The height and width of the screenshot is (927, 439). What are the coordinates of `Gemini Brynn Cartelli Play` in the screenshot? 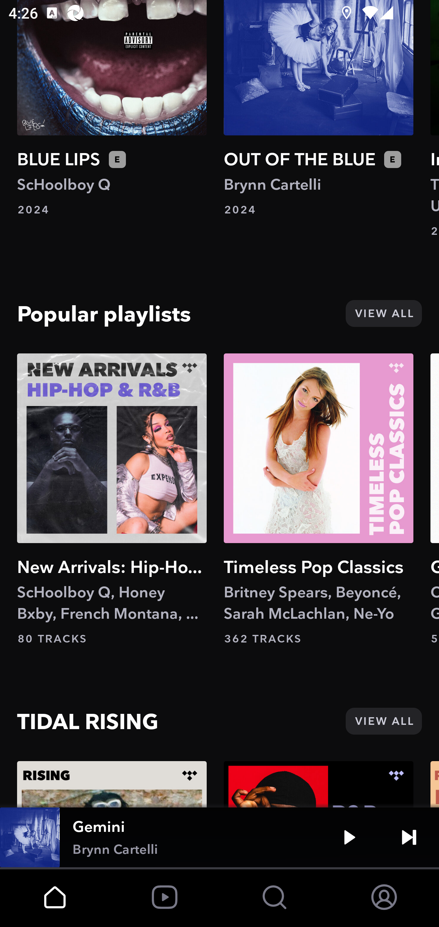 It's located at (220, 837).